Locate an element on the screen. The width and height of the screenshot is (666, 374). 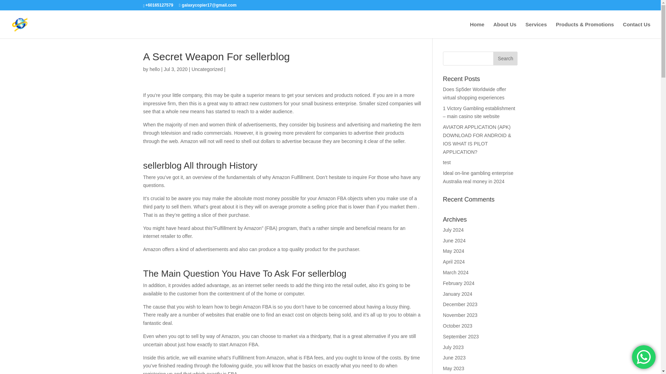
July 2024 is located at coordinates (453, 230).